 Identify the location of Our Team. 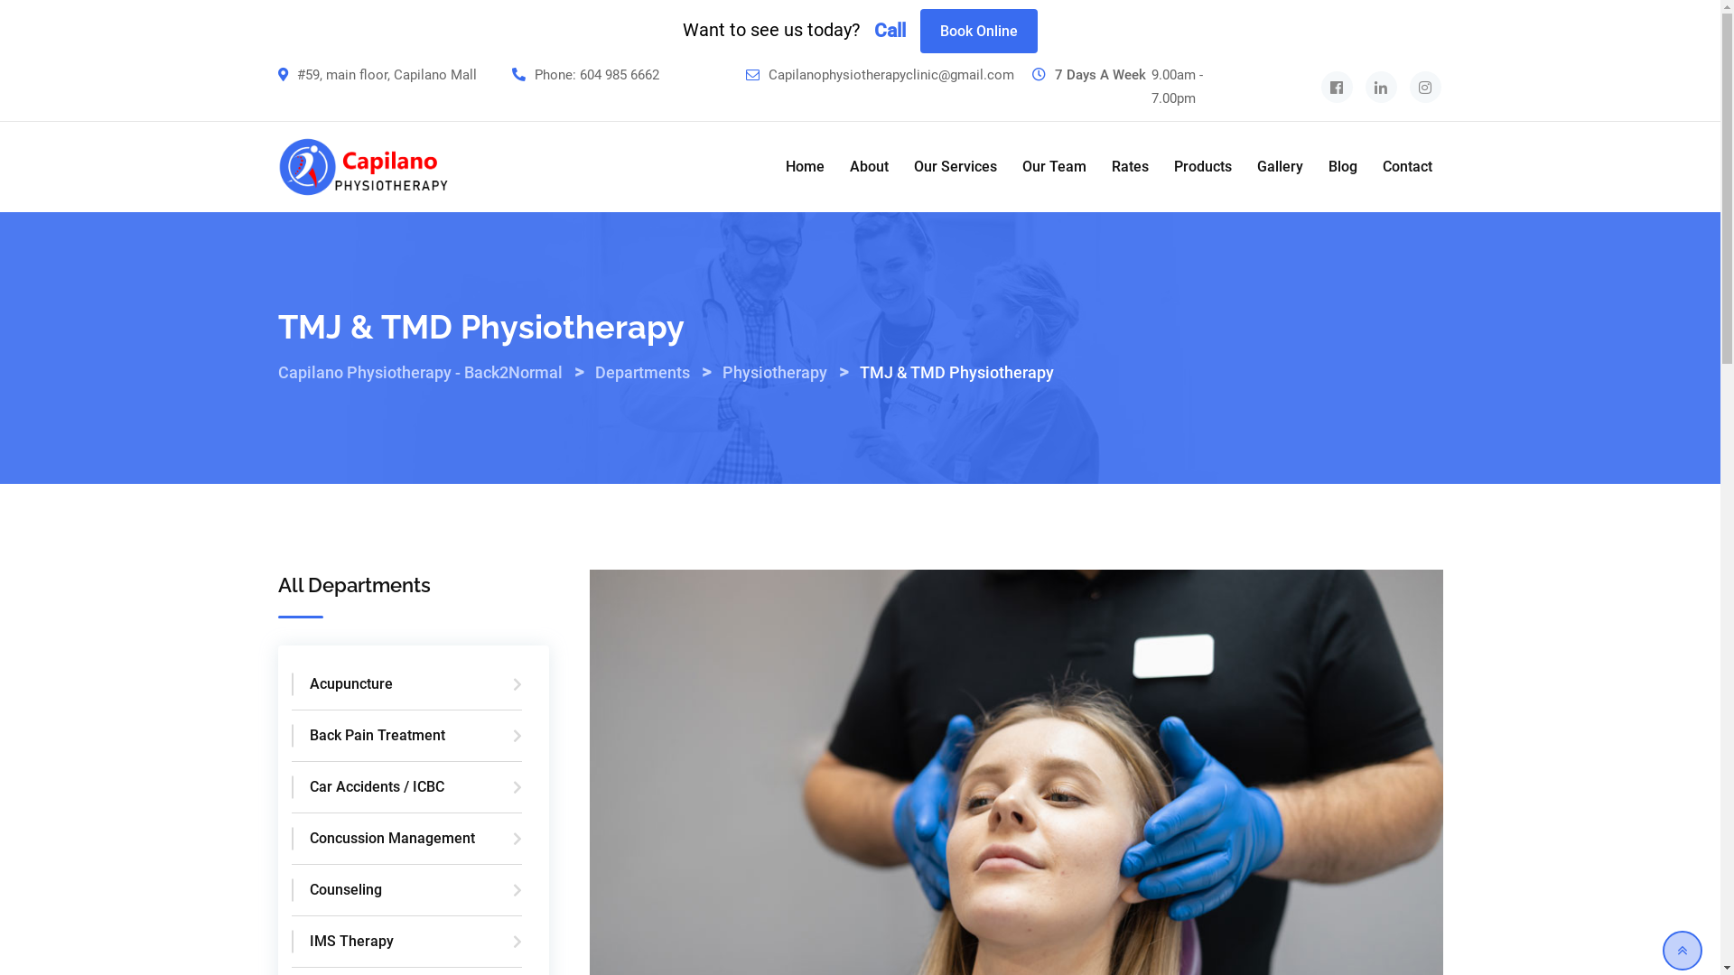
(1055, 167).